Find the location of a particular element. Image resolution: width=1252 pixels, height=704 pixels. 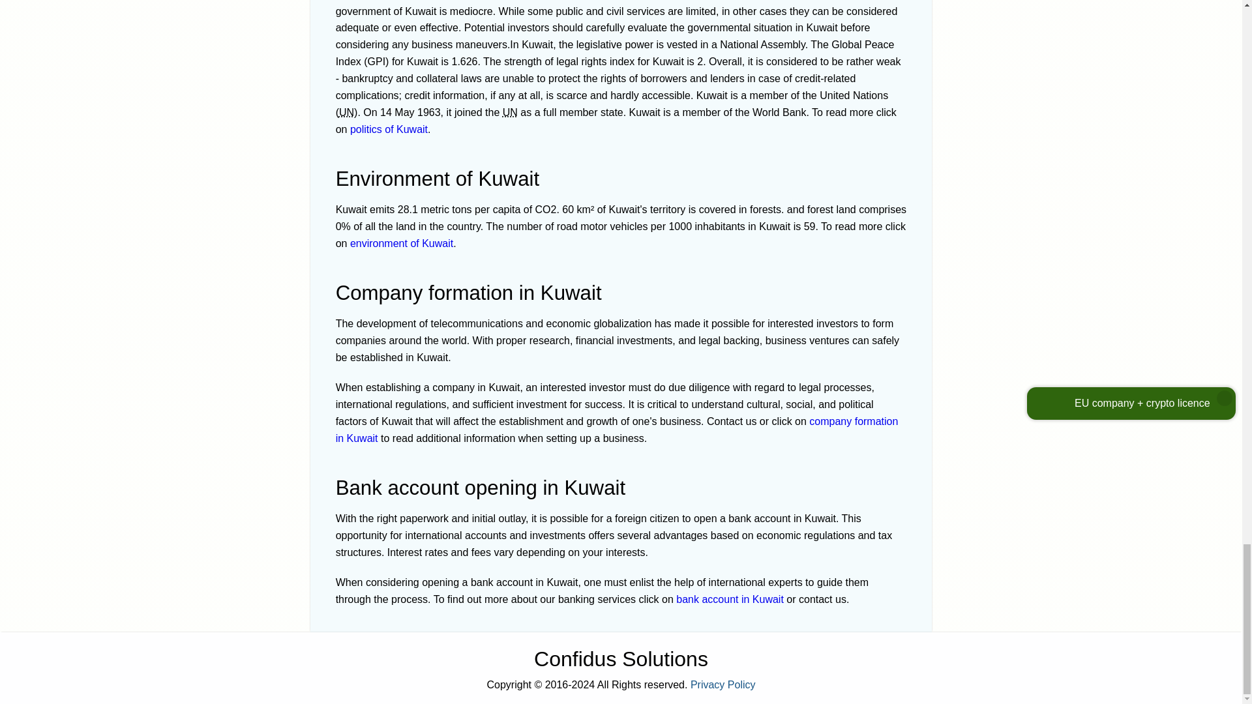

politics of Kuwait is located at coordinates (389, 129).